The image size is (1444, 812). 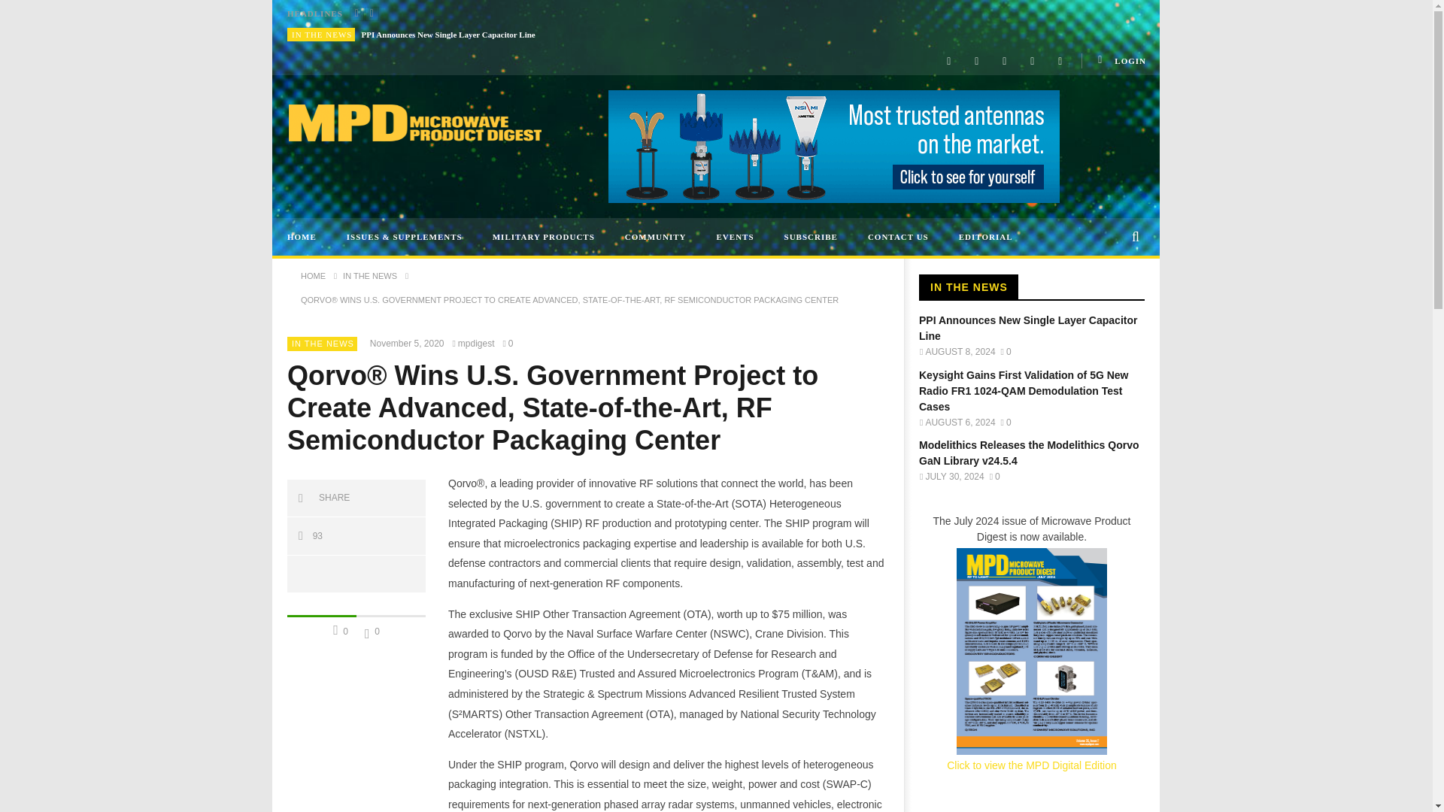 What do you see at coordinates (898, 237) in the screenshot?
I see `CONTACT US` at bounding box center [898, 237].